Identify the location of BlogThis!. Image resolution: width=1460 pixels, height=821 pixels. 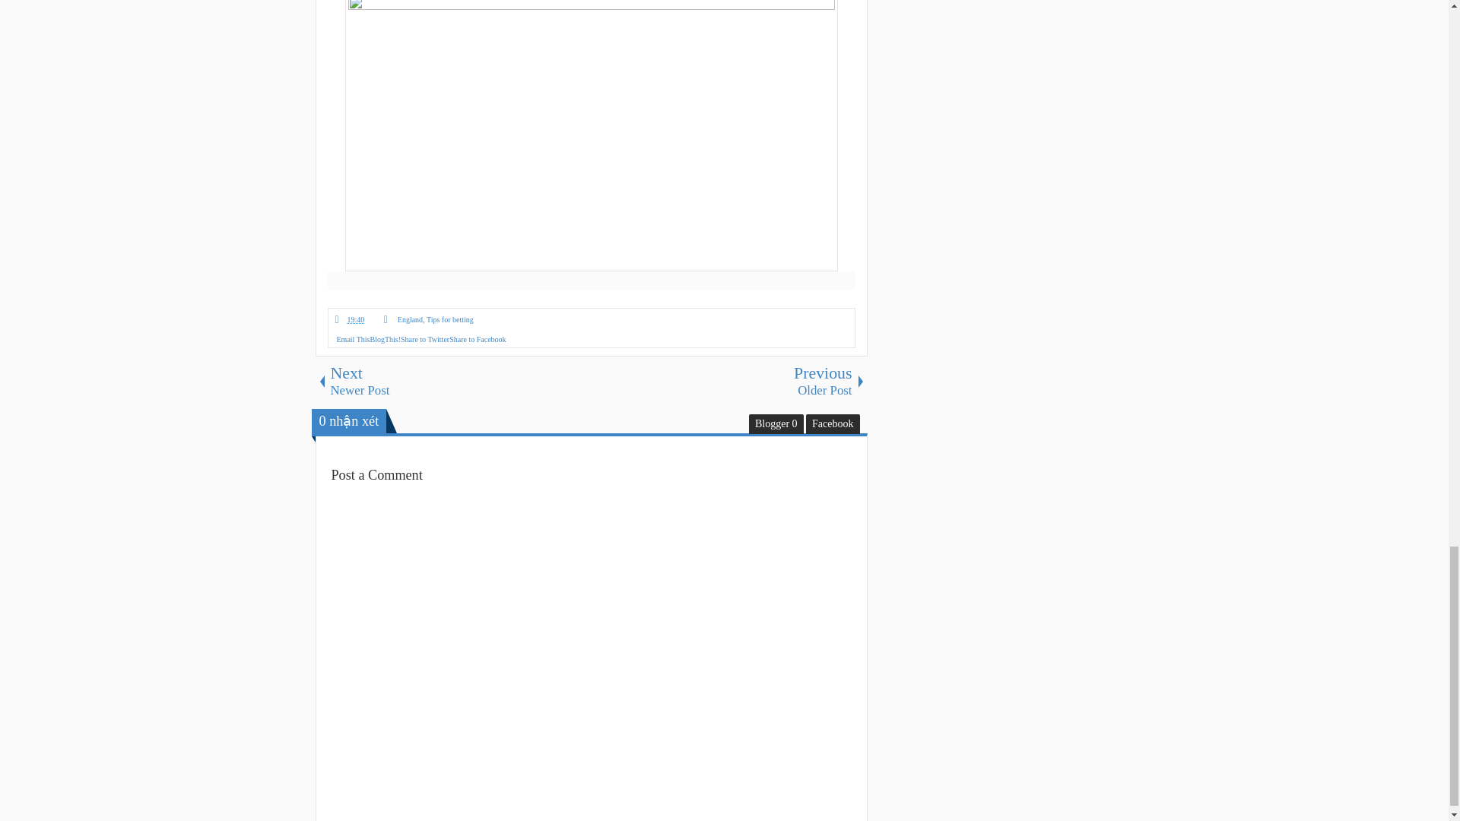
(728, 380).